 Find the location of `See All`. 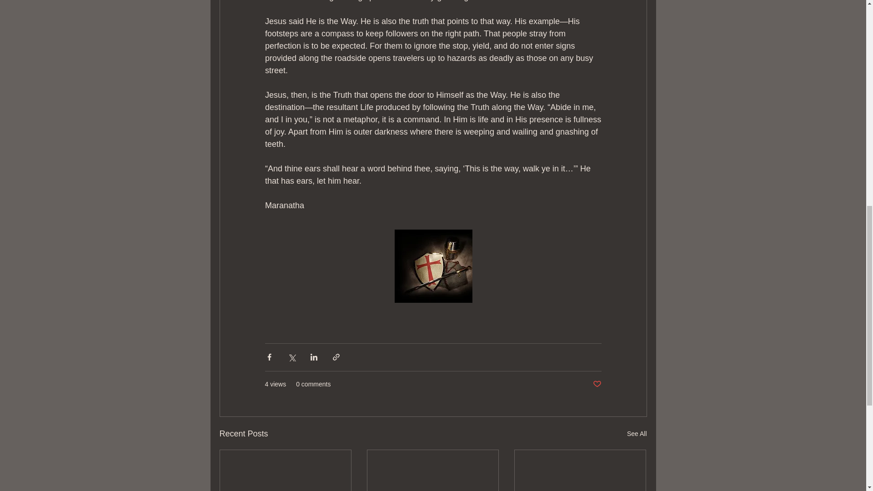

See All is located at coordinates (637, 434).